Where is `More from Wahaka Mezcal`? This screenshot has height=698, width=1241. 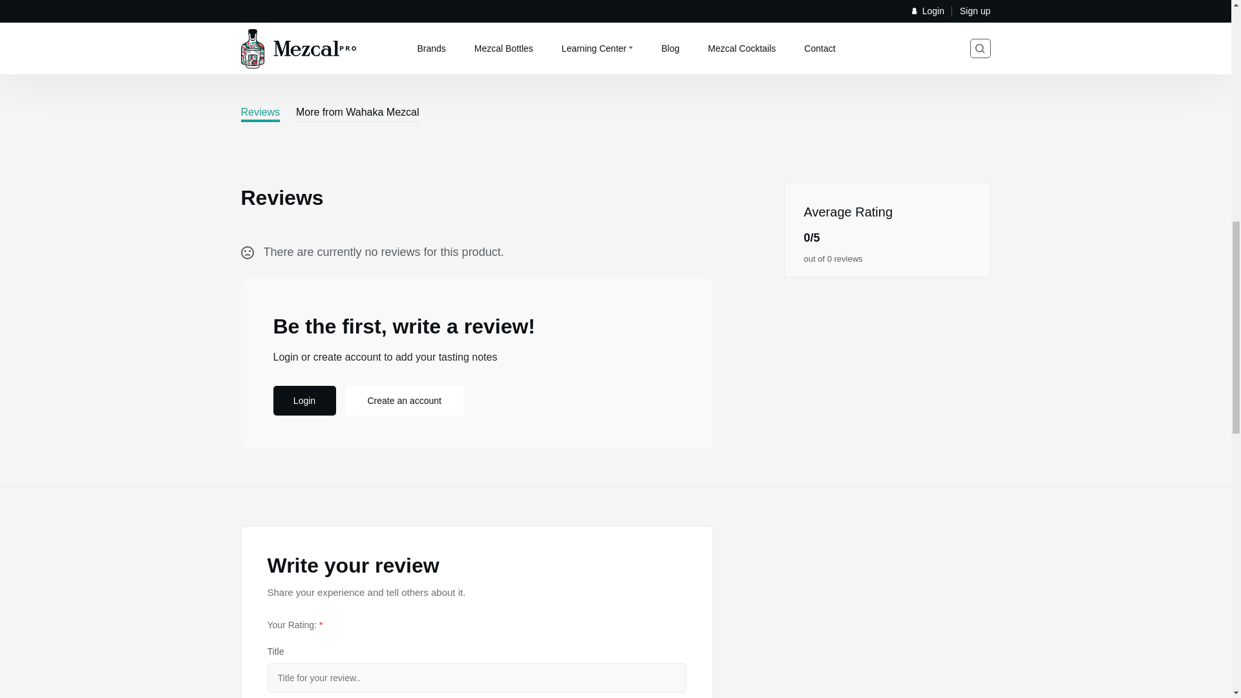
More from Wahaka Mezcal is located at coordinates (357, 114).